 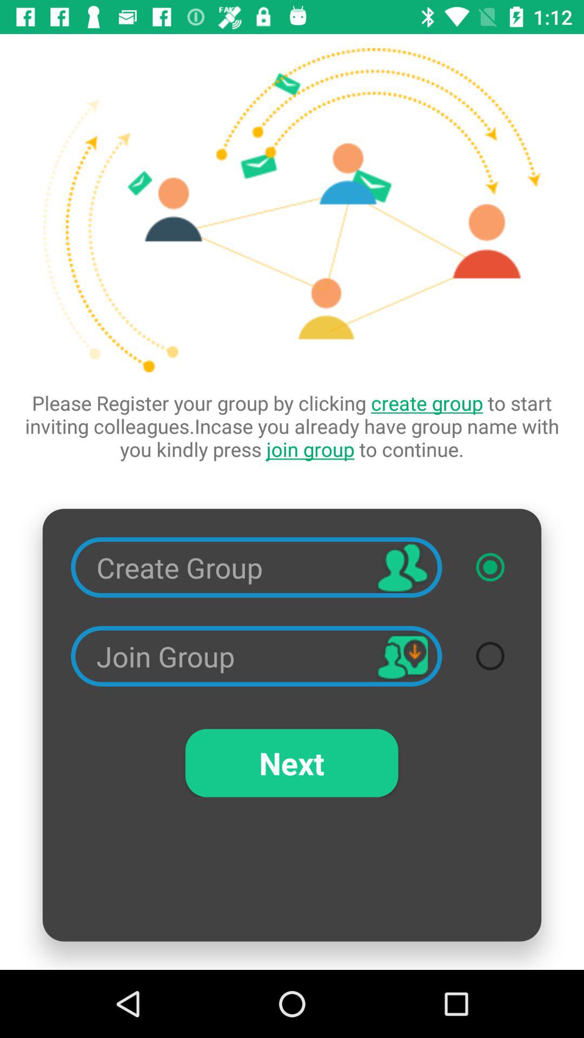 What do you see at coordinates (490, 656) in the screenshot?
I see `join group` at bounding box center [490, 656].